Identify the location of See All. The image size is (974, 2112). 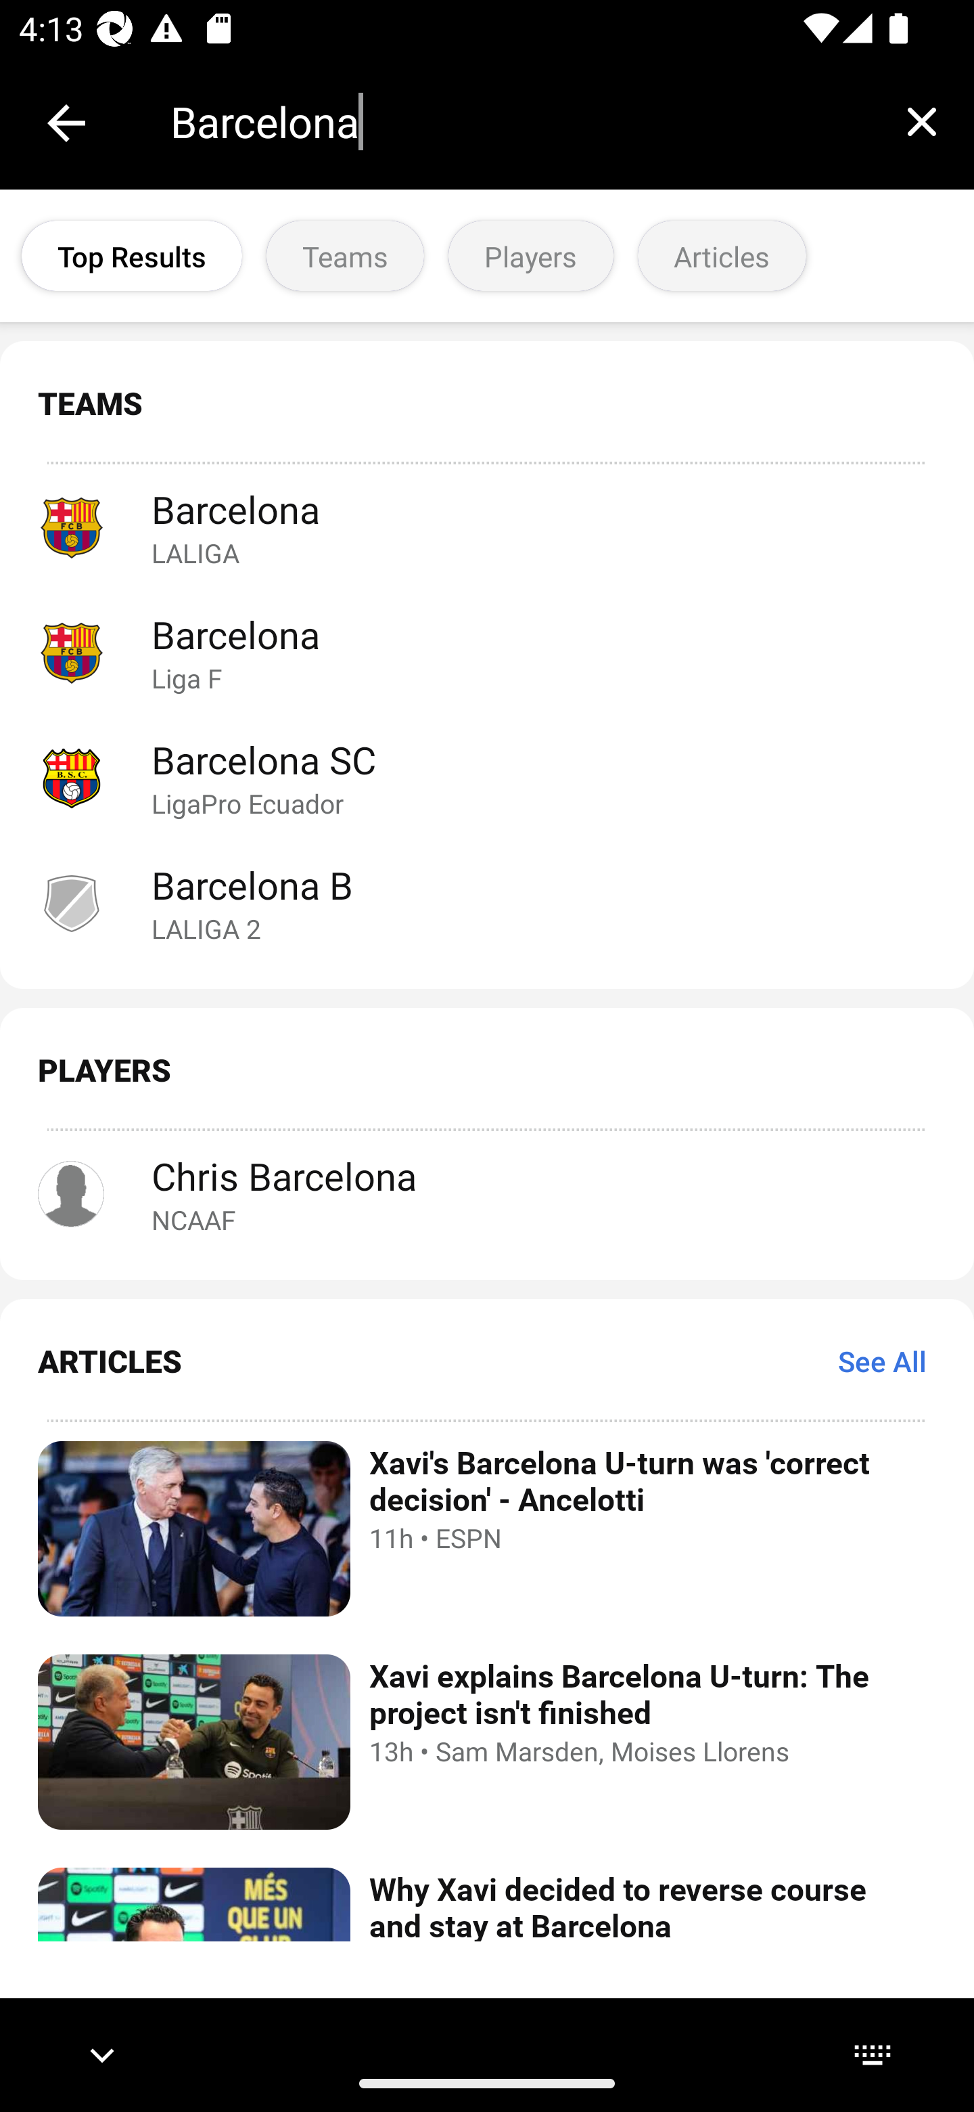
(882, 1361).